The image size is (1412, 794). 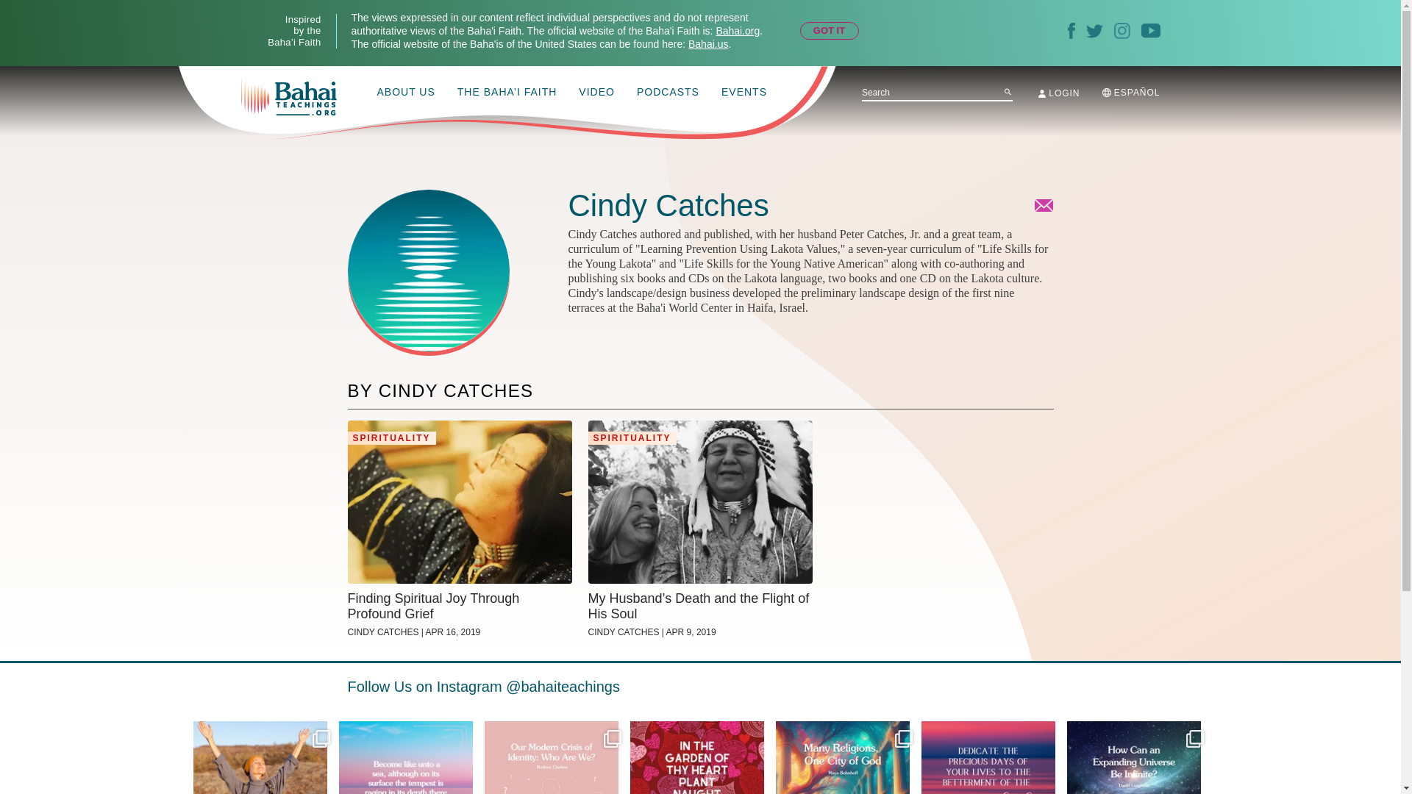 I want to click on SPIRITUALITY, so click(x=391, y=438).